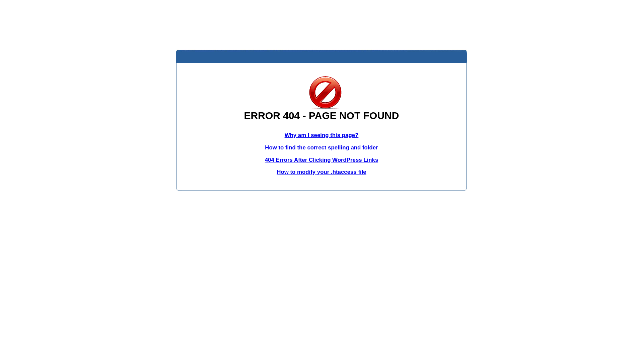 Image resolution: width=643 pixels, height=361 pixels. Describe the element at coordinates (321, 172) in the screenshot. I see `How to modify your .htaccess file` at that location.